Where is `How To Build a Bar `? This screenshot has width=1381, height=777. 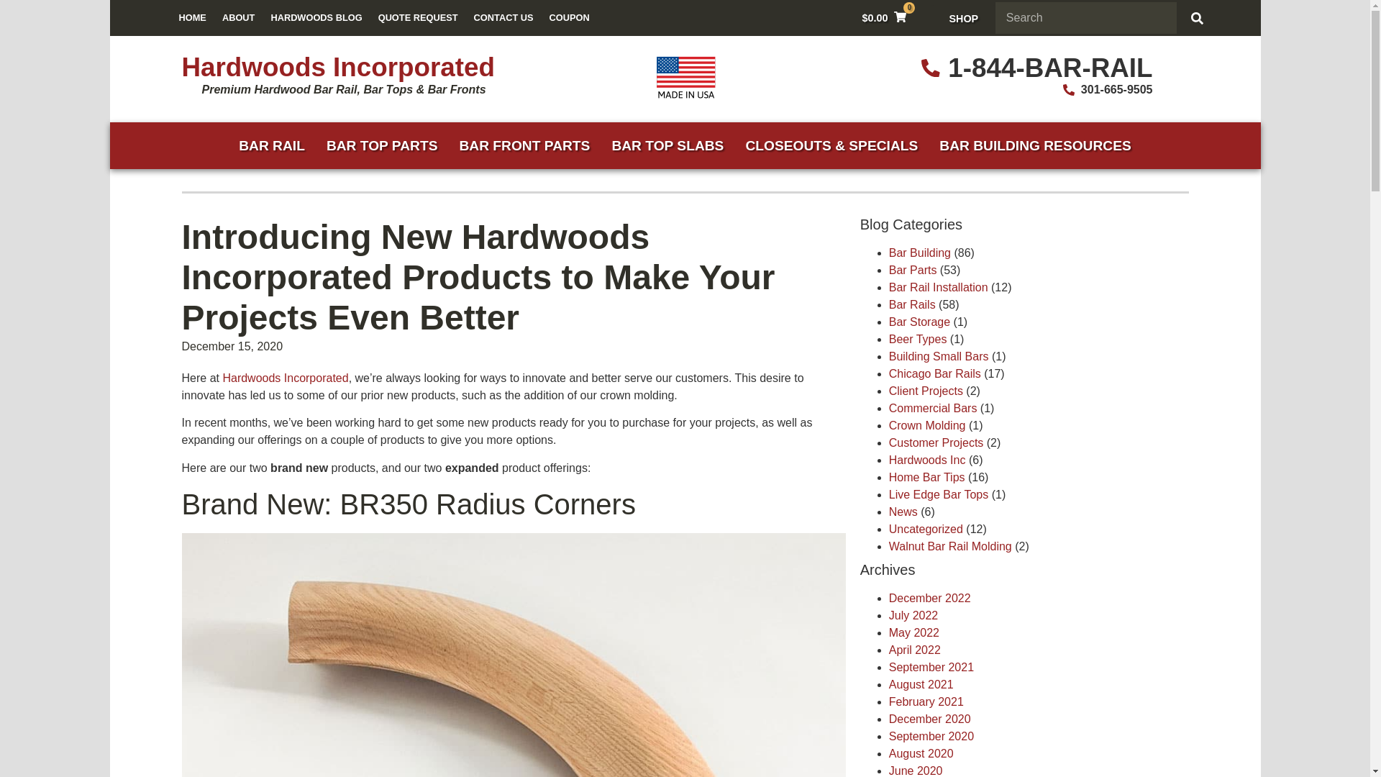 How To Build a Bar  is located at coordinates (1034, 145).